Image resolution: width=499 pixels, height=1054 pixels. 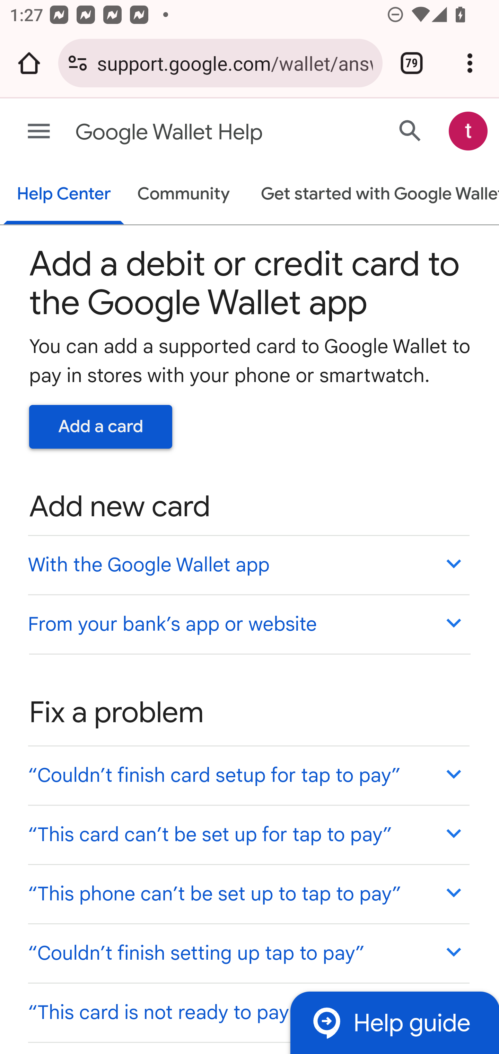 What do you see at coordinates (470, 63) in the screenshot?
I see `Customize and control Google Chrome` at bounding box center [470, 63].